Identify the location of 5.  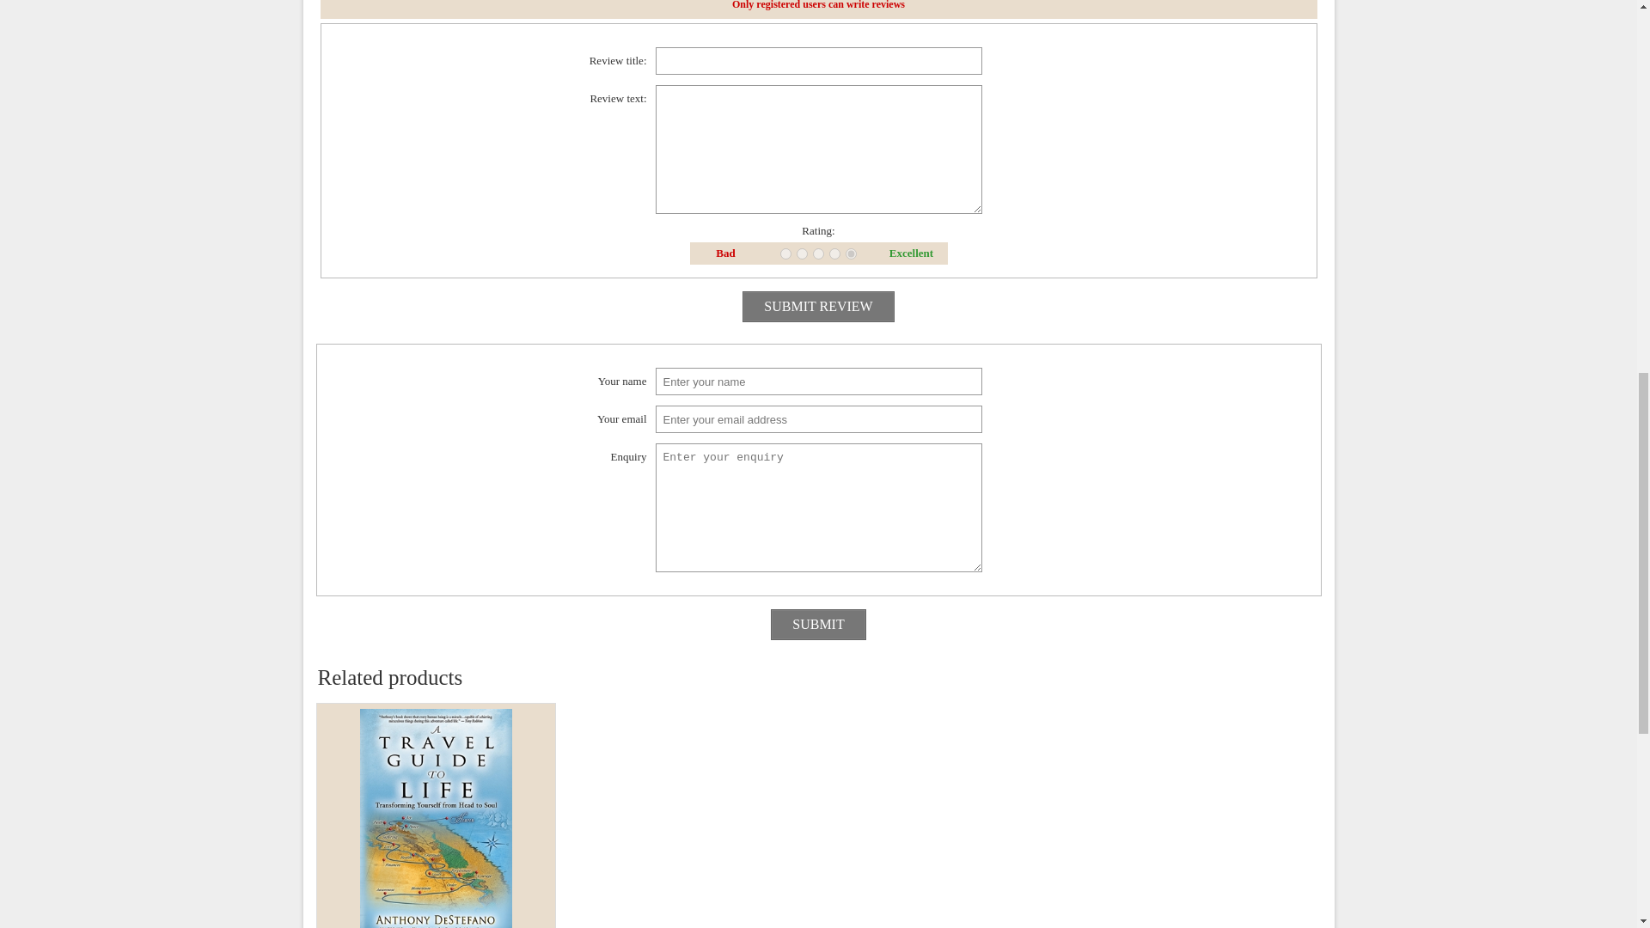
(851, 254).